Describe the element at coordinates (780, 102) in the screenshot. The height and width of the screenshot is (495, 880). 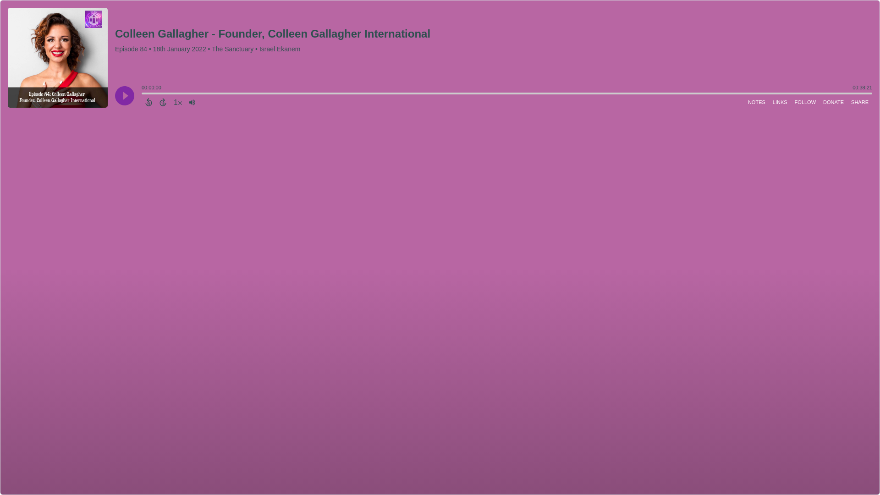
I see `LINKS` at that location.